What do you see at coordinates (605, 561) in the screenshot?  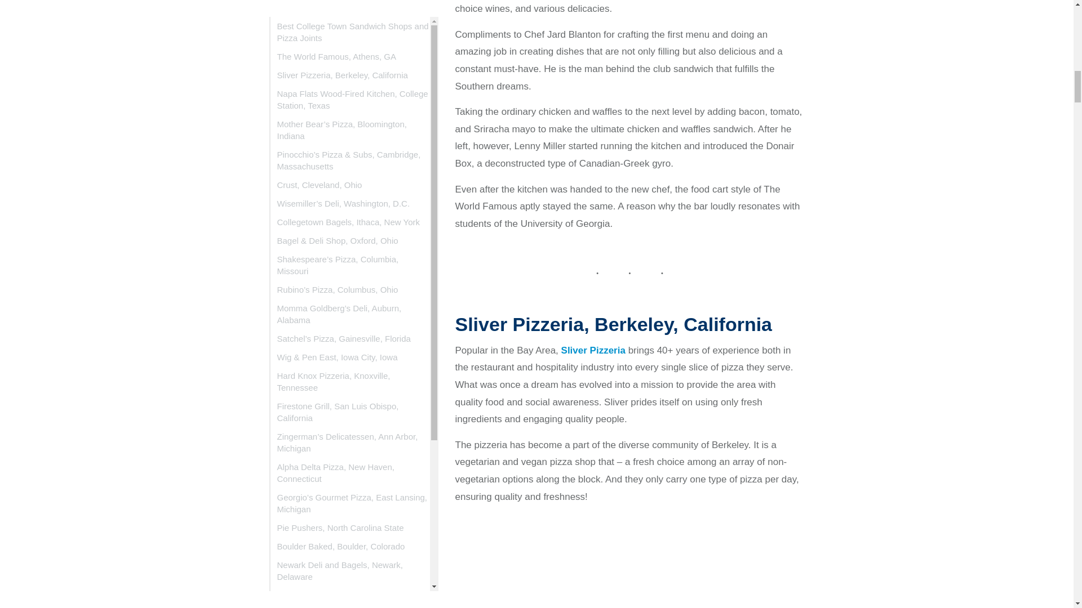 I see `In Focus: Sliver Pizzeria` at bounding box center [605, 561].